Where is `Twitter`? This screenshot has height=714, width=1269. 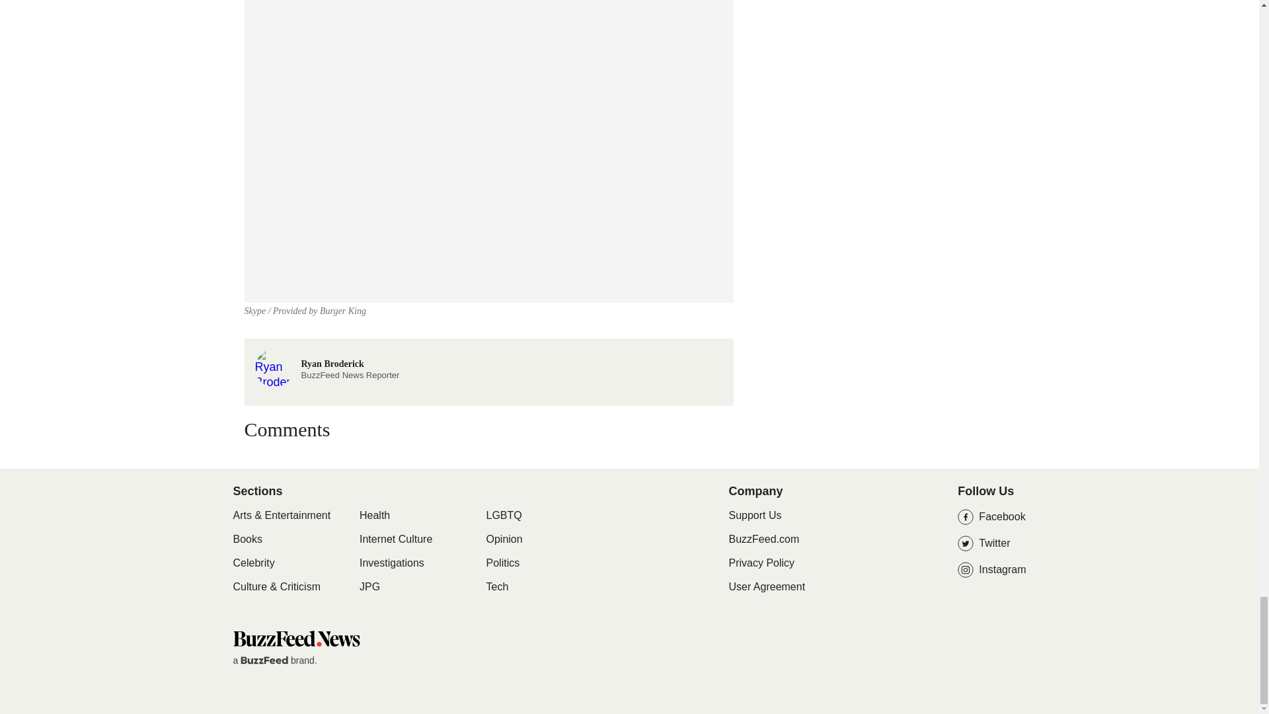 Twitter is located at coordinates (991, 543).